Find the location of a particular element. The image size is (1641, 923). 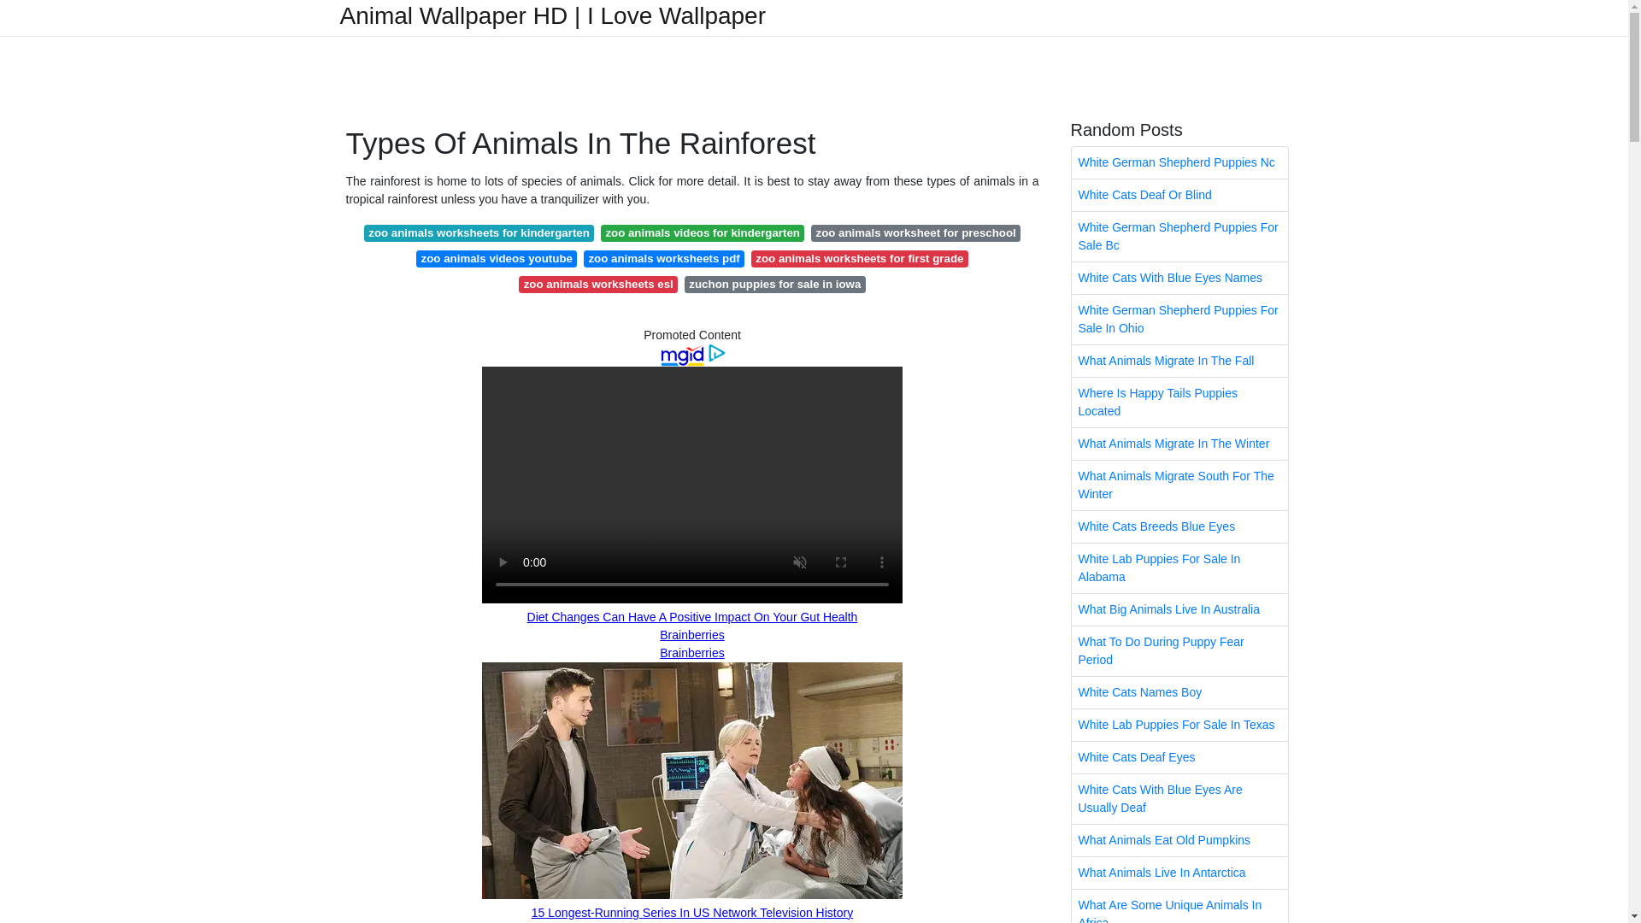

zuchon puppies for sale in iowa is located at coordinates (774, 284).